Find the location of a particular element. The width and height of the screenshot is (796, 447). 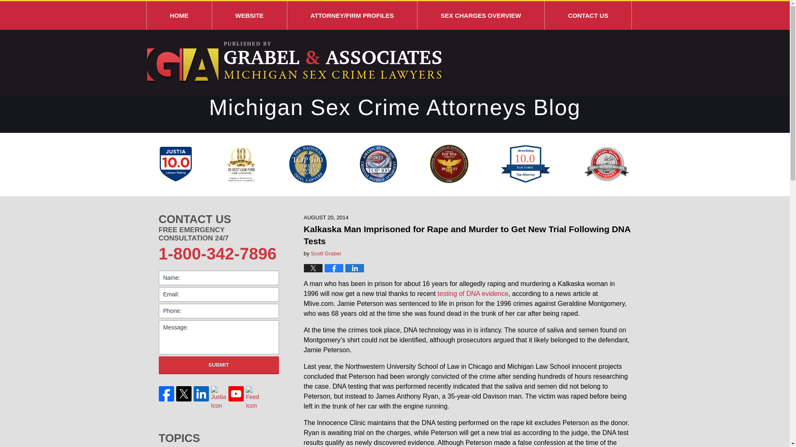

Facebook is located at coordinates (166, 394).